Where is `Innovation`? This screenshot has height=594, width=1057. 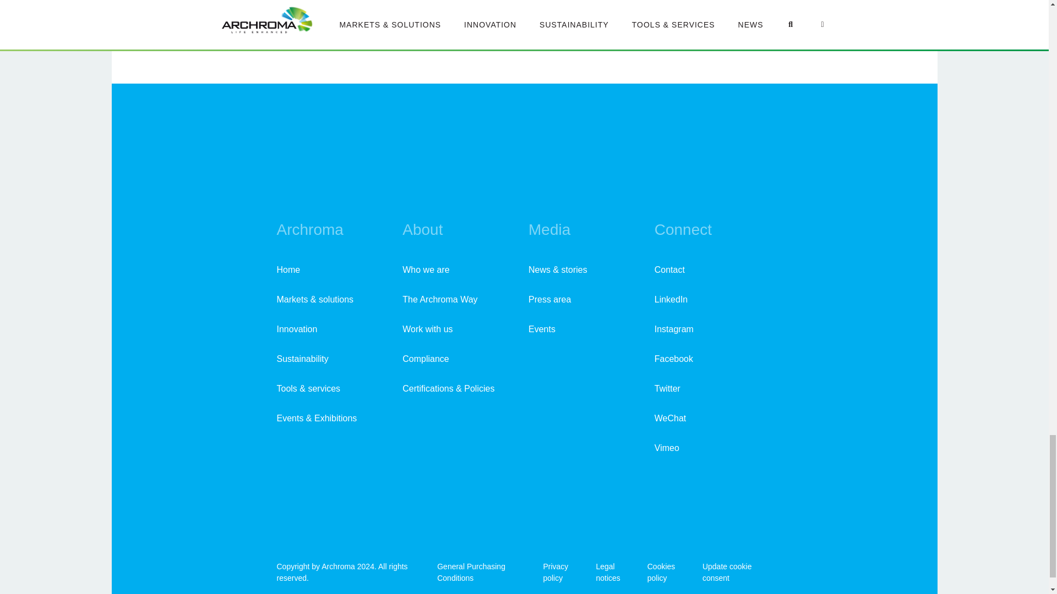
Innovation is located at coordinates (296, 329).